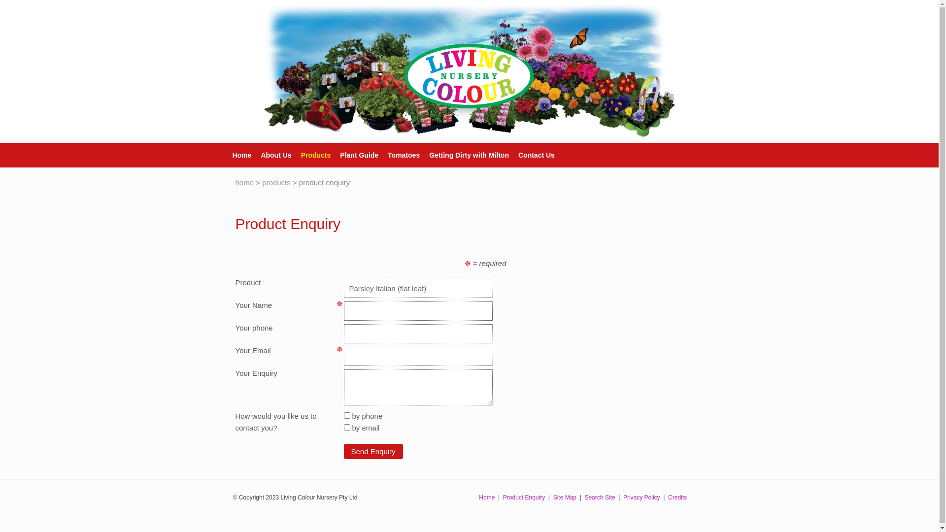  What do you see at coordinates (464, 155) in the screenshot?
I see `Getting Dirty with Milton` at bounding box center [464, 155].